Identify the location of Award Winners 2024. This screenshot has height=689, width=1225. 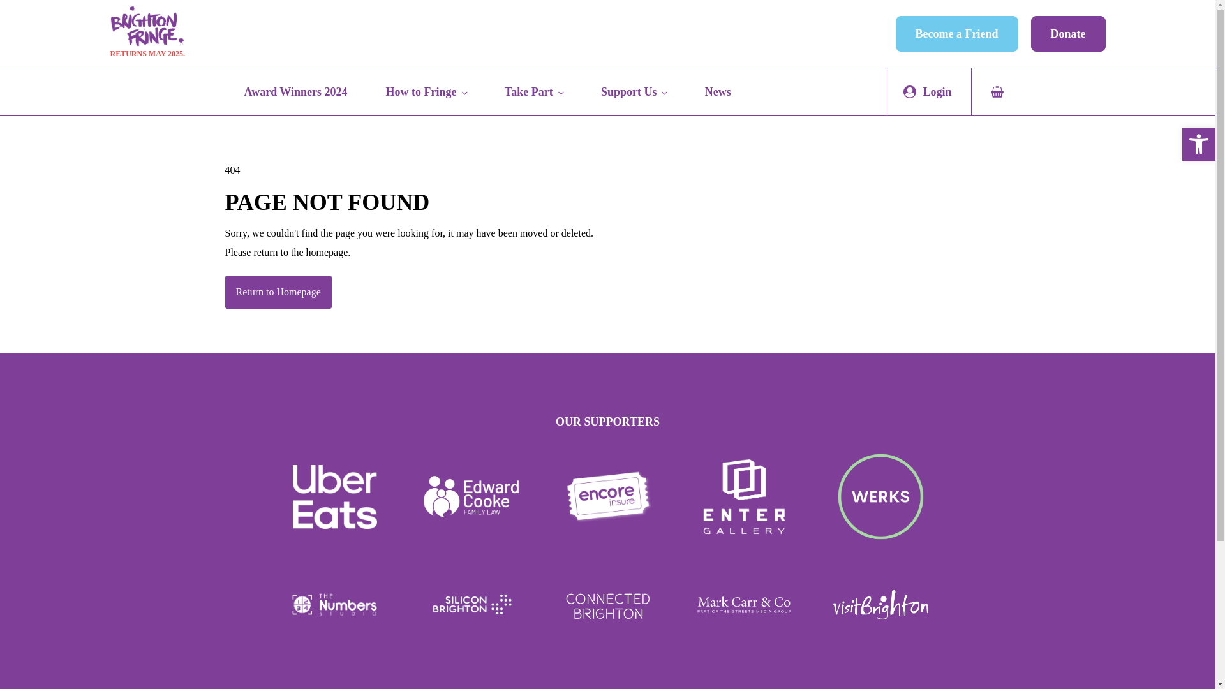
(295, 92).